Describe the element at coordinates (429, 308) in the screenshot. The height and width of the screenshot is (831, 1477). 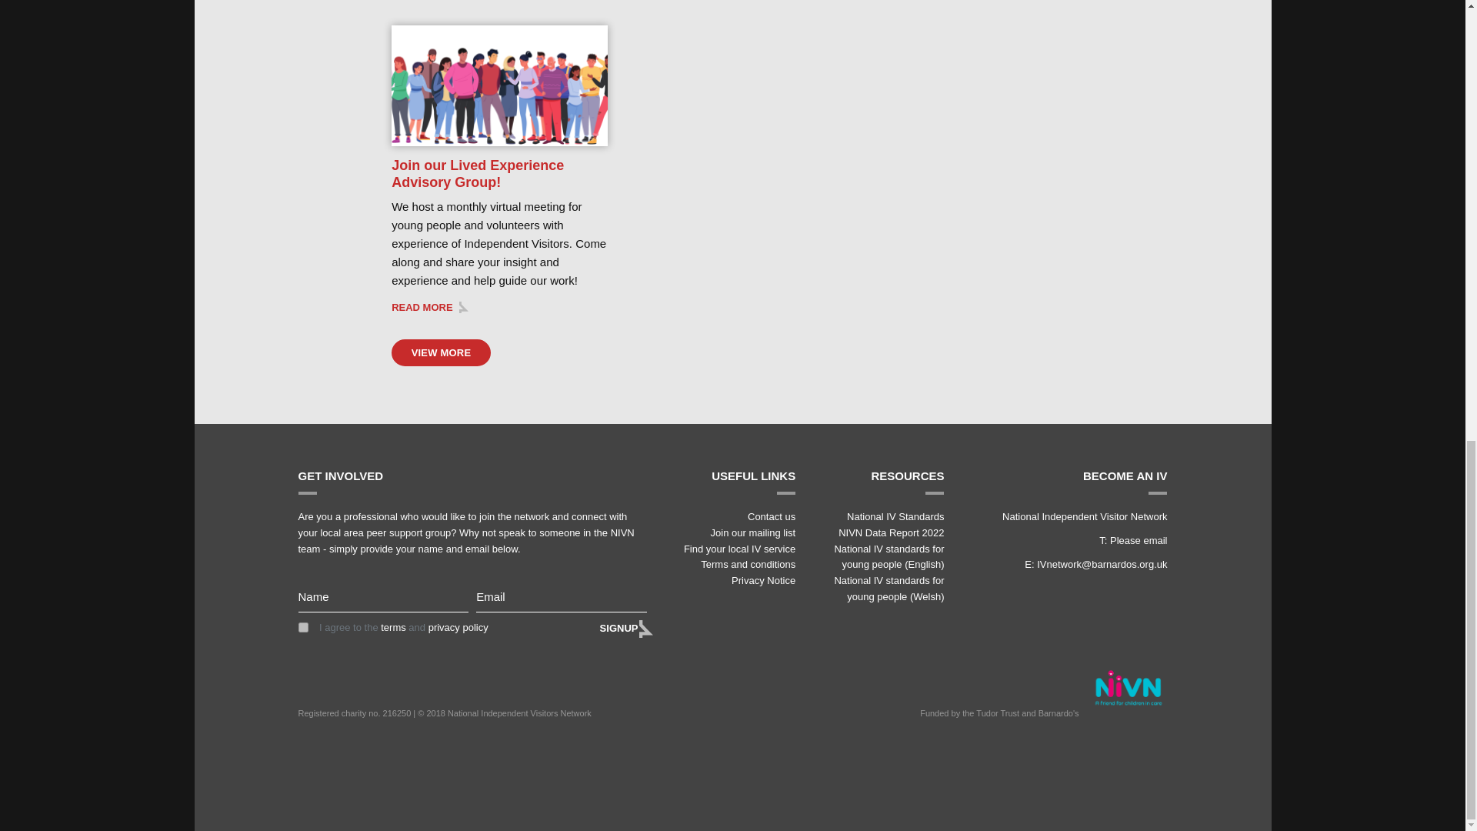
I see `READ MORE` at that location.